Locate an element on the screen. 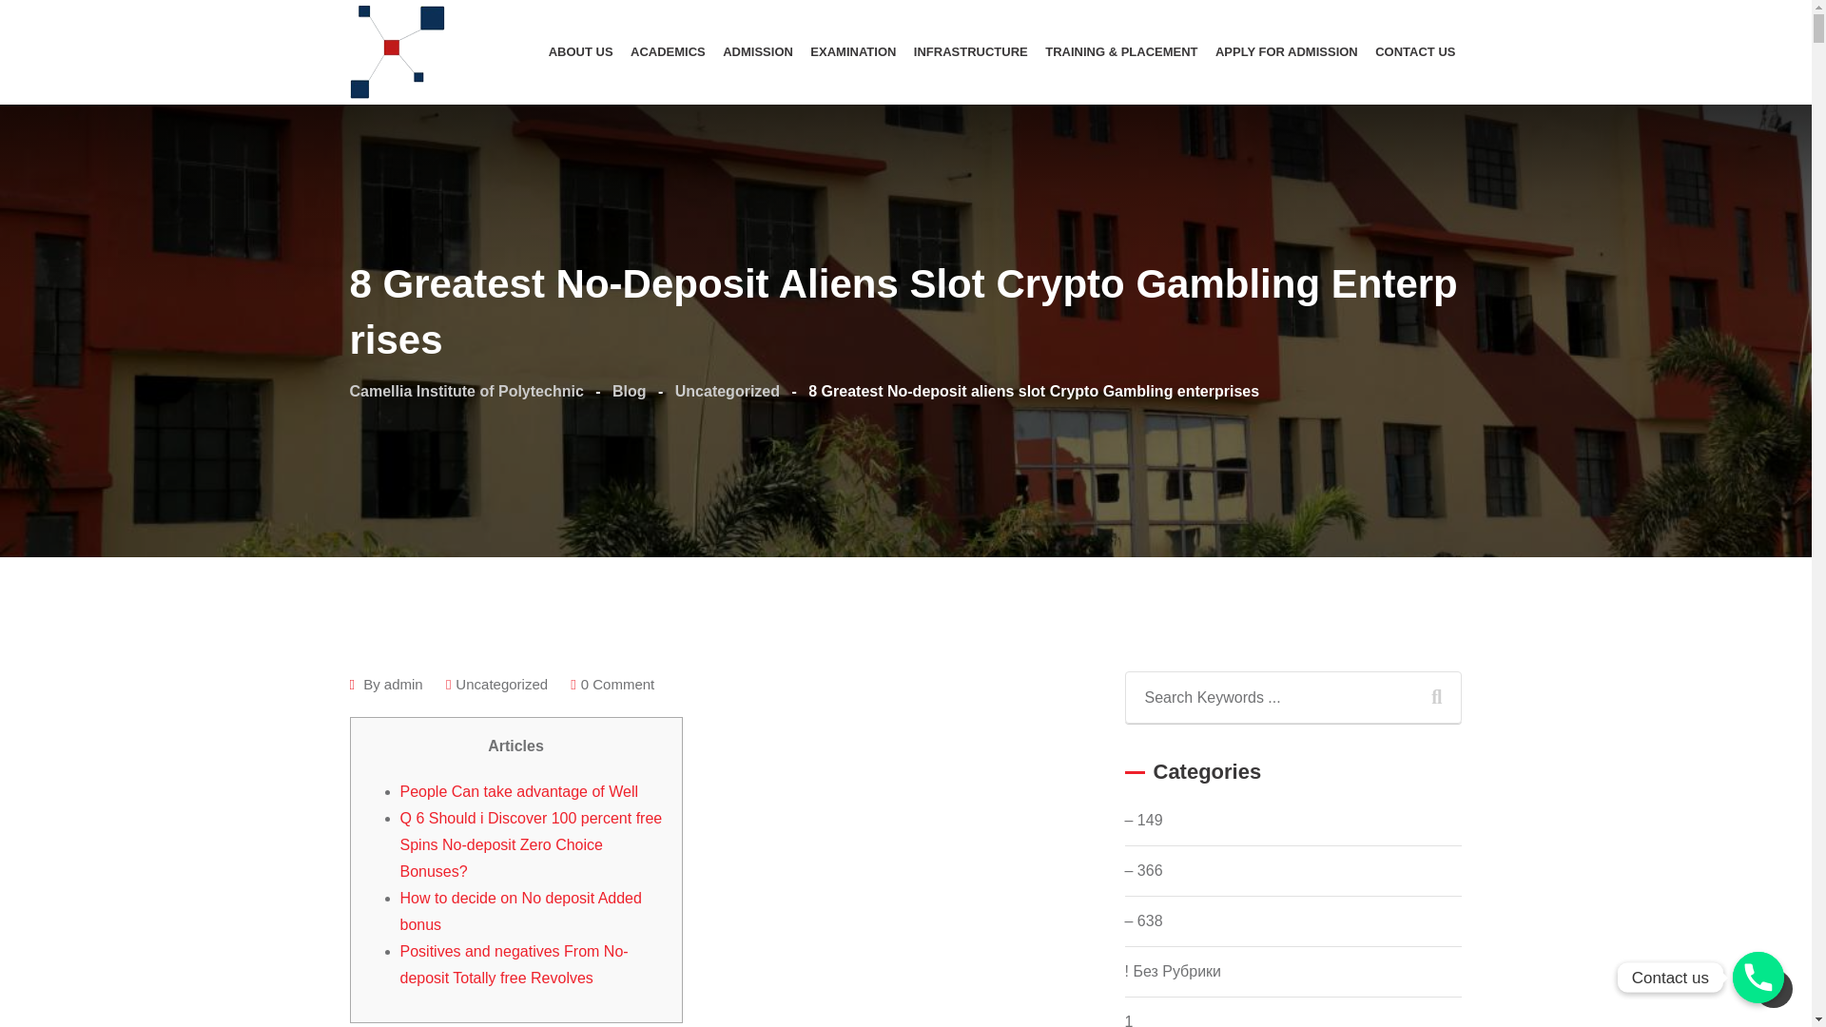  Go to the Uncategorized category archives. is located at coordinates (727, 391).